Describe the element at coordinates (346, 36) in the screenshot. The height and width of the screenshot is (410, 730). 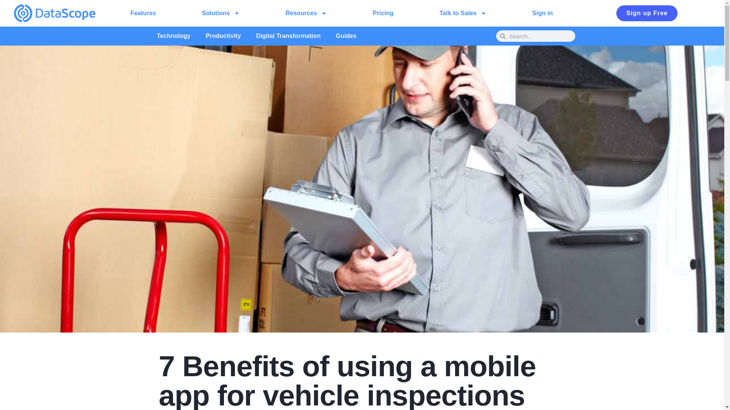
I see `Guides` at that location.